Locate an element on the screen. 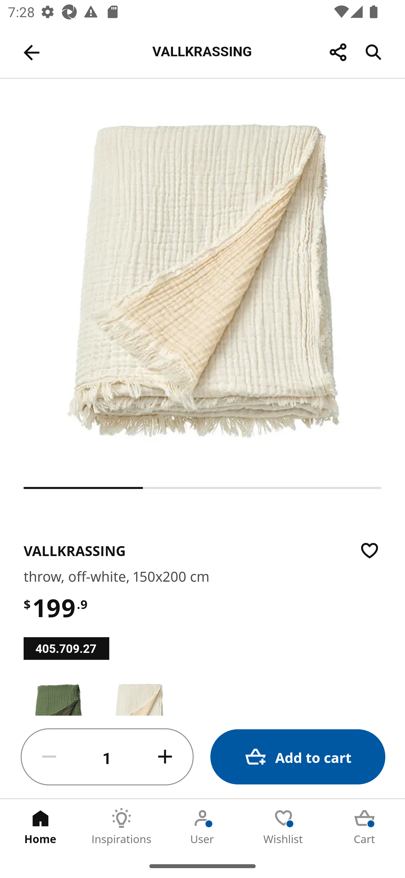 This screenshot has height=878, width=405. Cart
Tab 5 of 5 is located at coordinates (364, 827).